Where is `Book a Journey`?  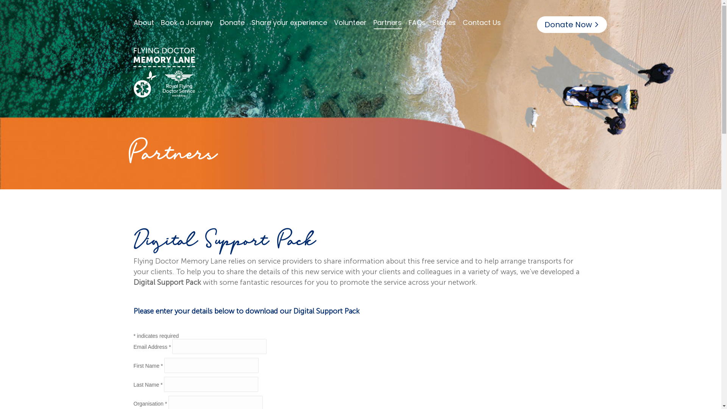 Book a Journey is located at coordinates (187, 23).